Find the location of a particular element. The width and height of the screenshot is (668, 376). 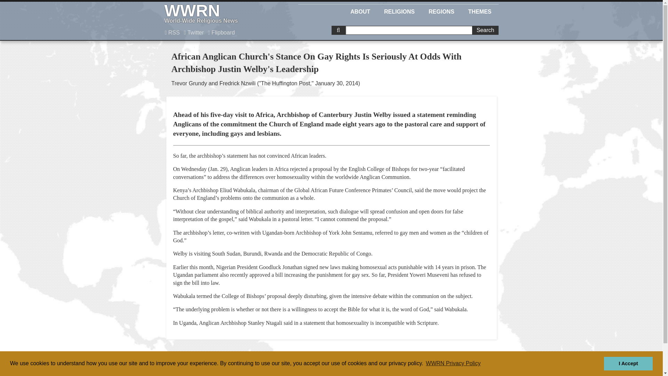

RSS is located at coordinates (360, 10).